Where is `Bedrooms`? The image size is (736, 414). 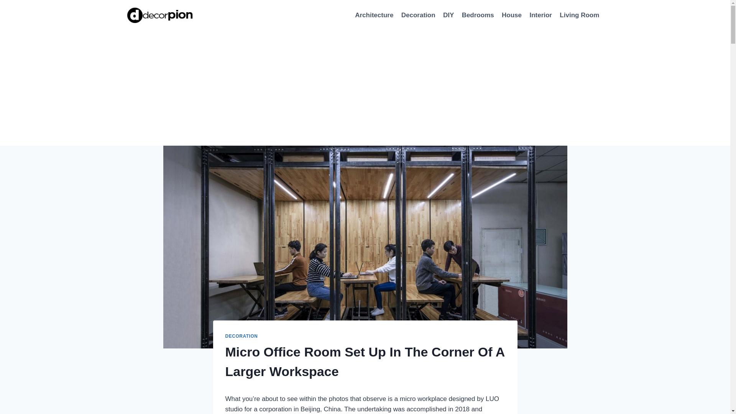 Bedrooms is located at coordinates (478, 15).